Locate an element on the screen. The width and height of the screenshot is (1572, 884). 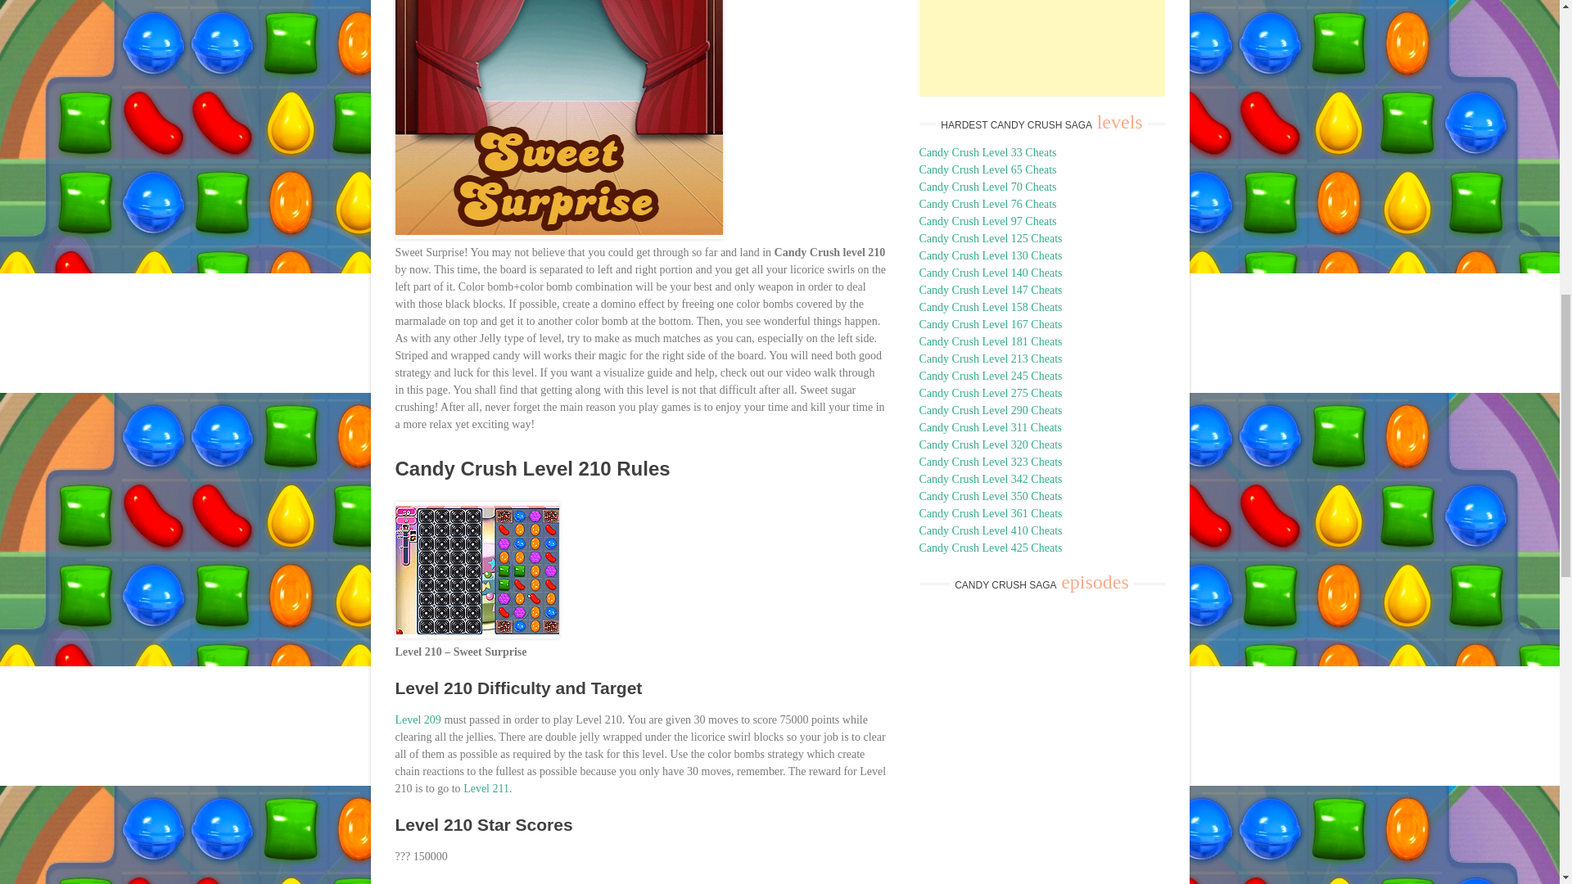
Advertisement is located at coordinates (1041, 47).